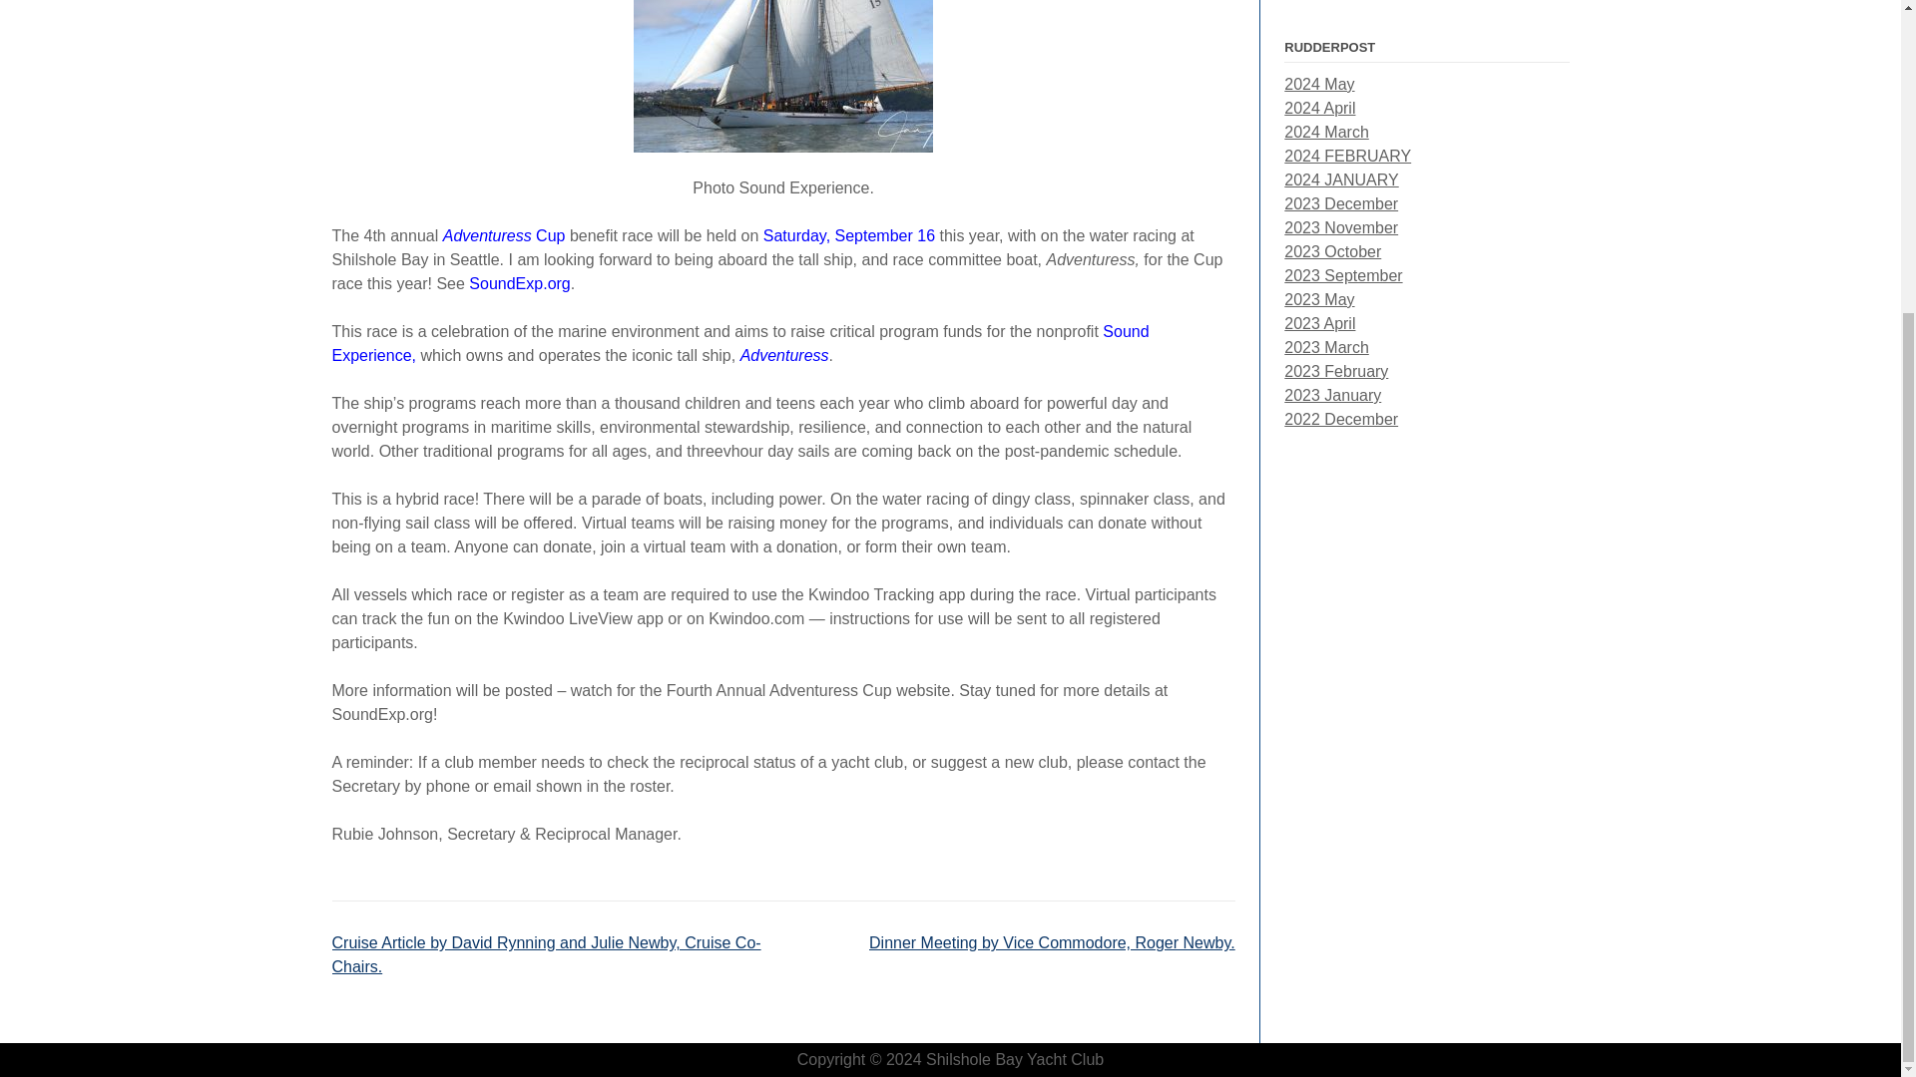 This screenshot has width=1916, height=1077. Describe the element at coordinates (1335, 122) in the screenshot. I see `2023 February` at that location.